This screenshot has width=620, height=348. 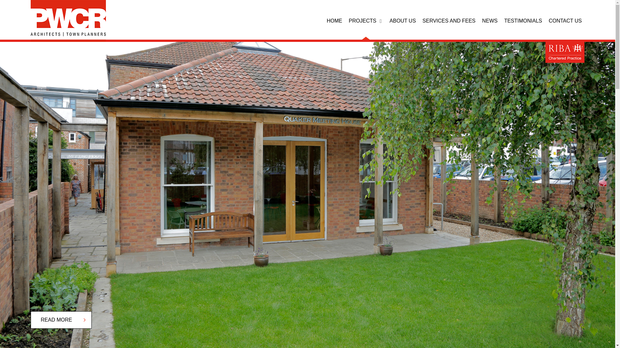 What do you see at coordinates (449, 21) in the screenshot?
I see `SERVICES AND FEES` at bounding box center [449, 21].